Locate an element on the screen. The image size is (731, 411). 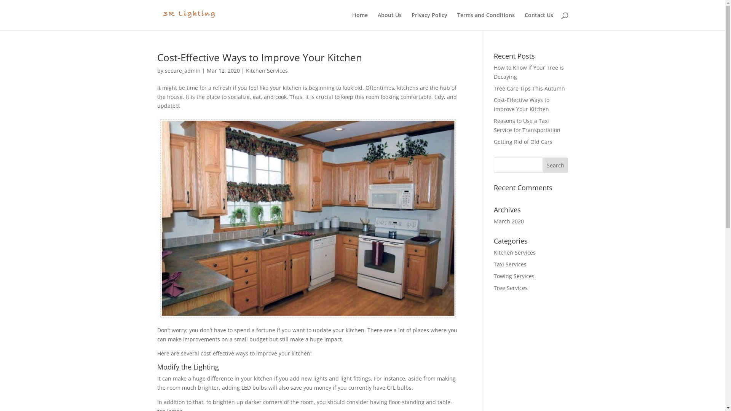
Home is located at coordinates (359, 21).